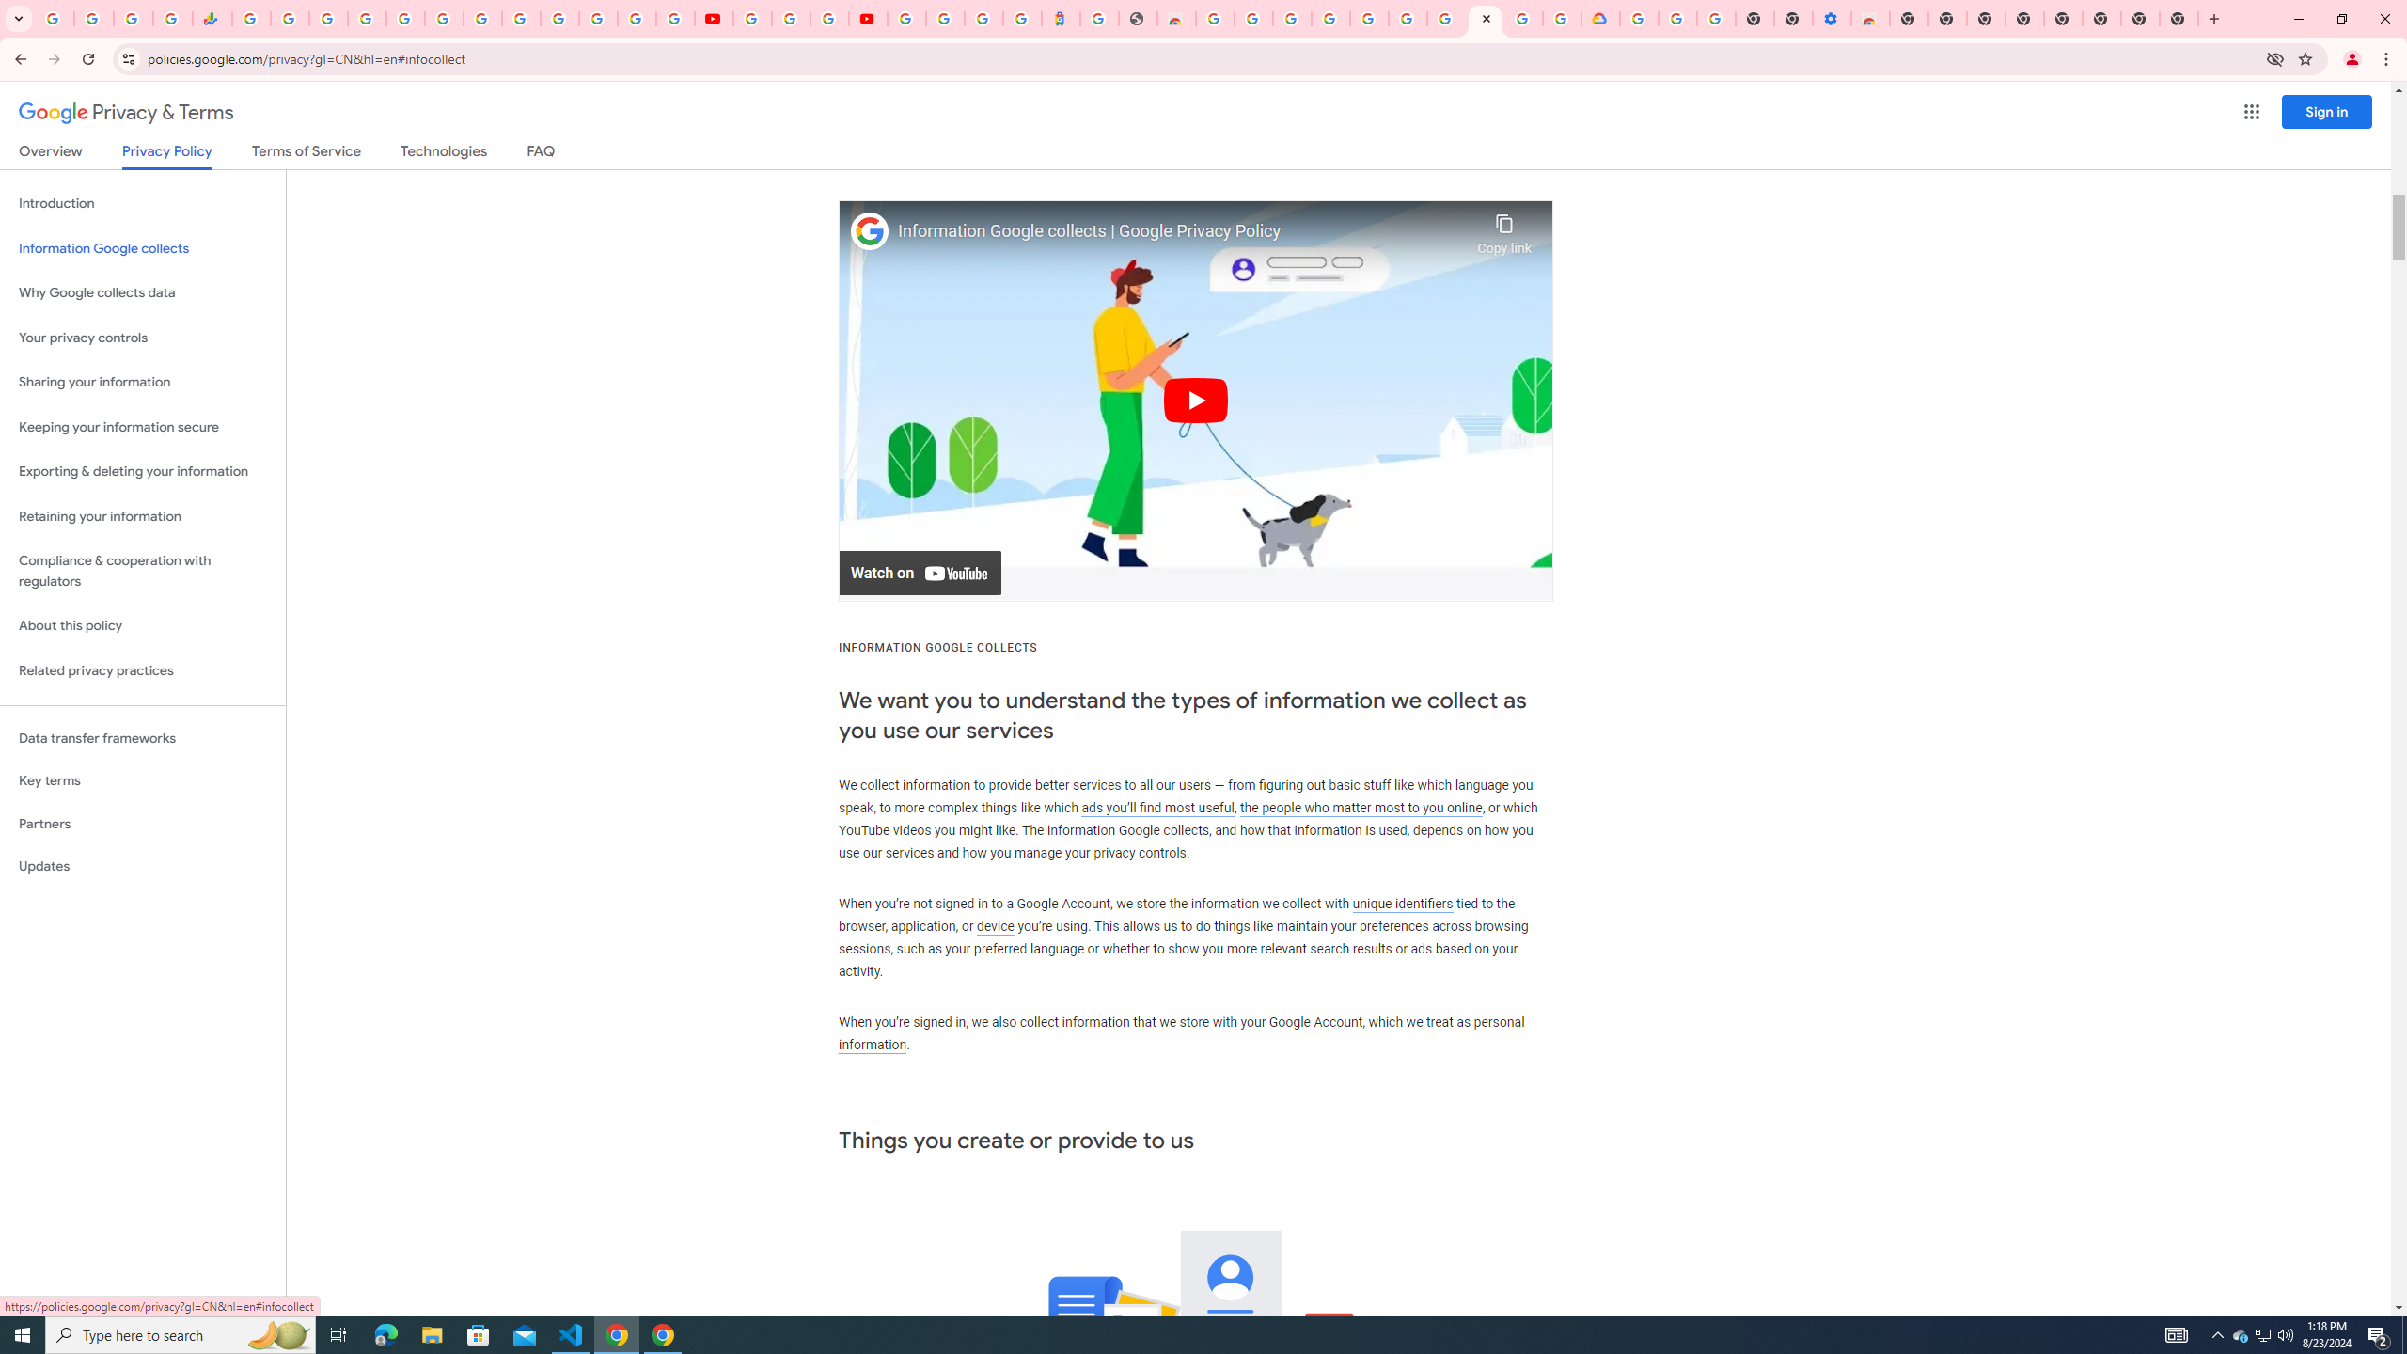 The width and height of the screenshot is (2407, 1354). Describe the element at coordinates (1403, 903) in the screenshot. I see `unique identifiers` at that location.